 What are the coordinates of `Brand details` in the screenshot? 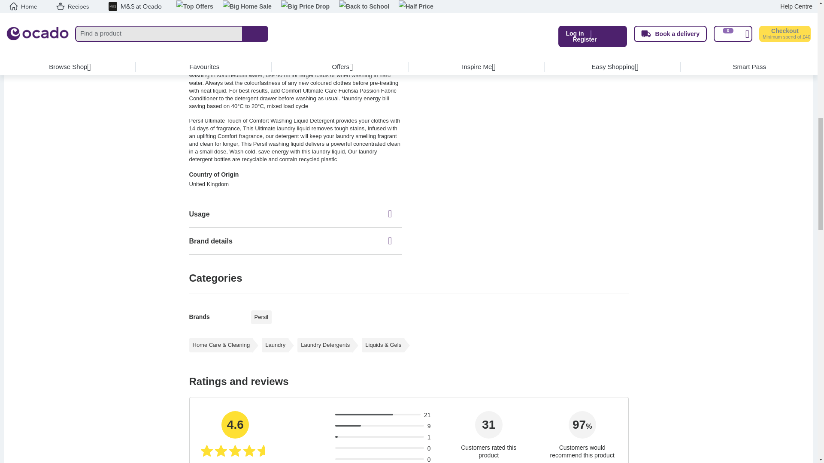 It's located at (295, 241).